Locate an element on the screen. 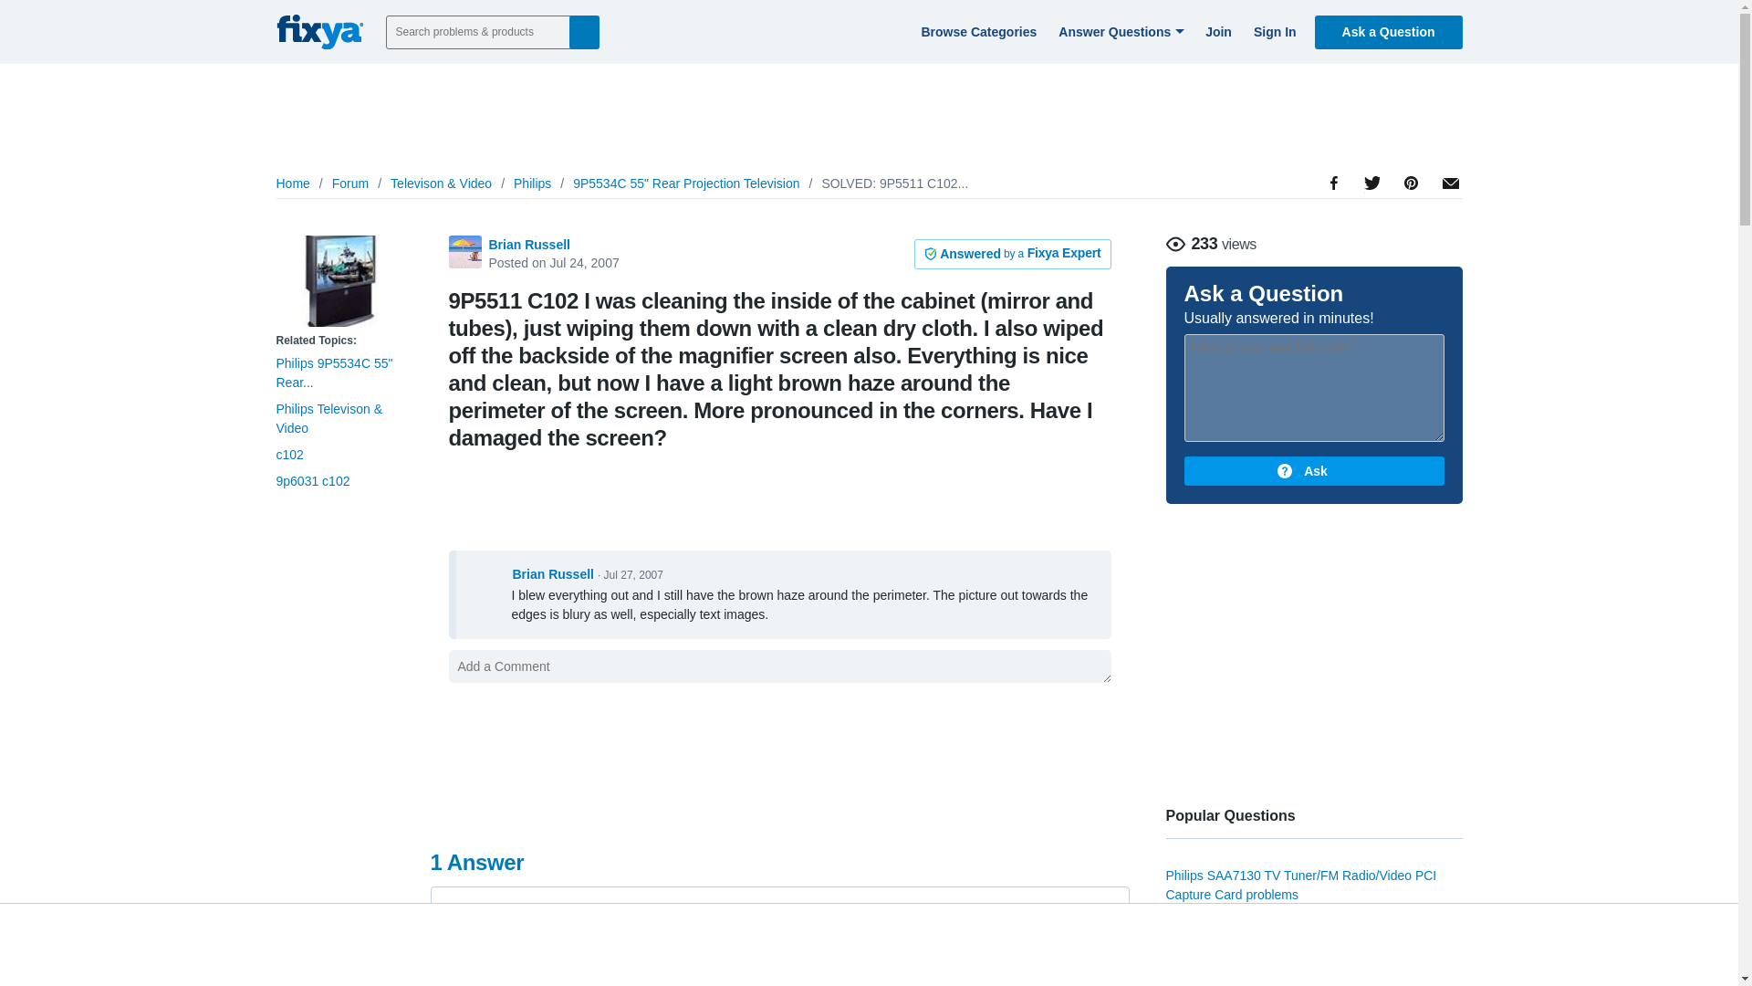 The height and width of the screenshot is (986, 1752). Forum is located at coordinates (350, 184).